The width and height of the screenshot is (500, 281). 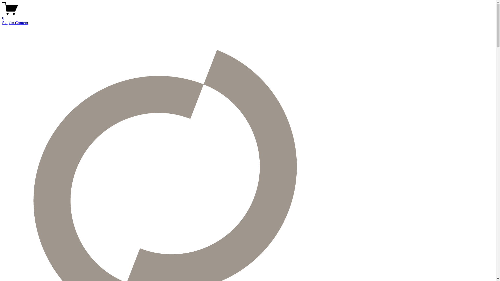 I want to click on Skip to Content, so click(x=15, y=23).